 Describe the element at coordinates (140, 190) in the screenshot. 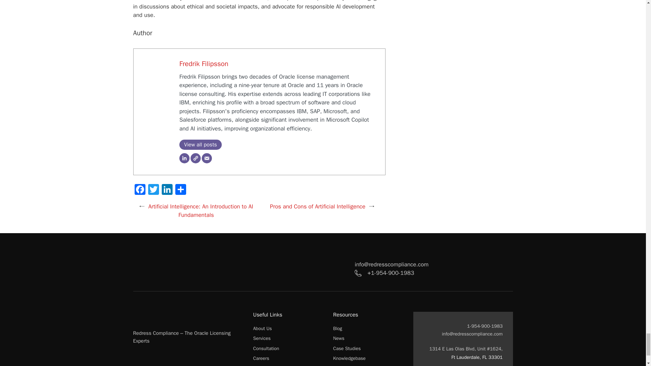

I see `Facebook` at that location.